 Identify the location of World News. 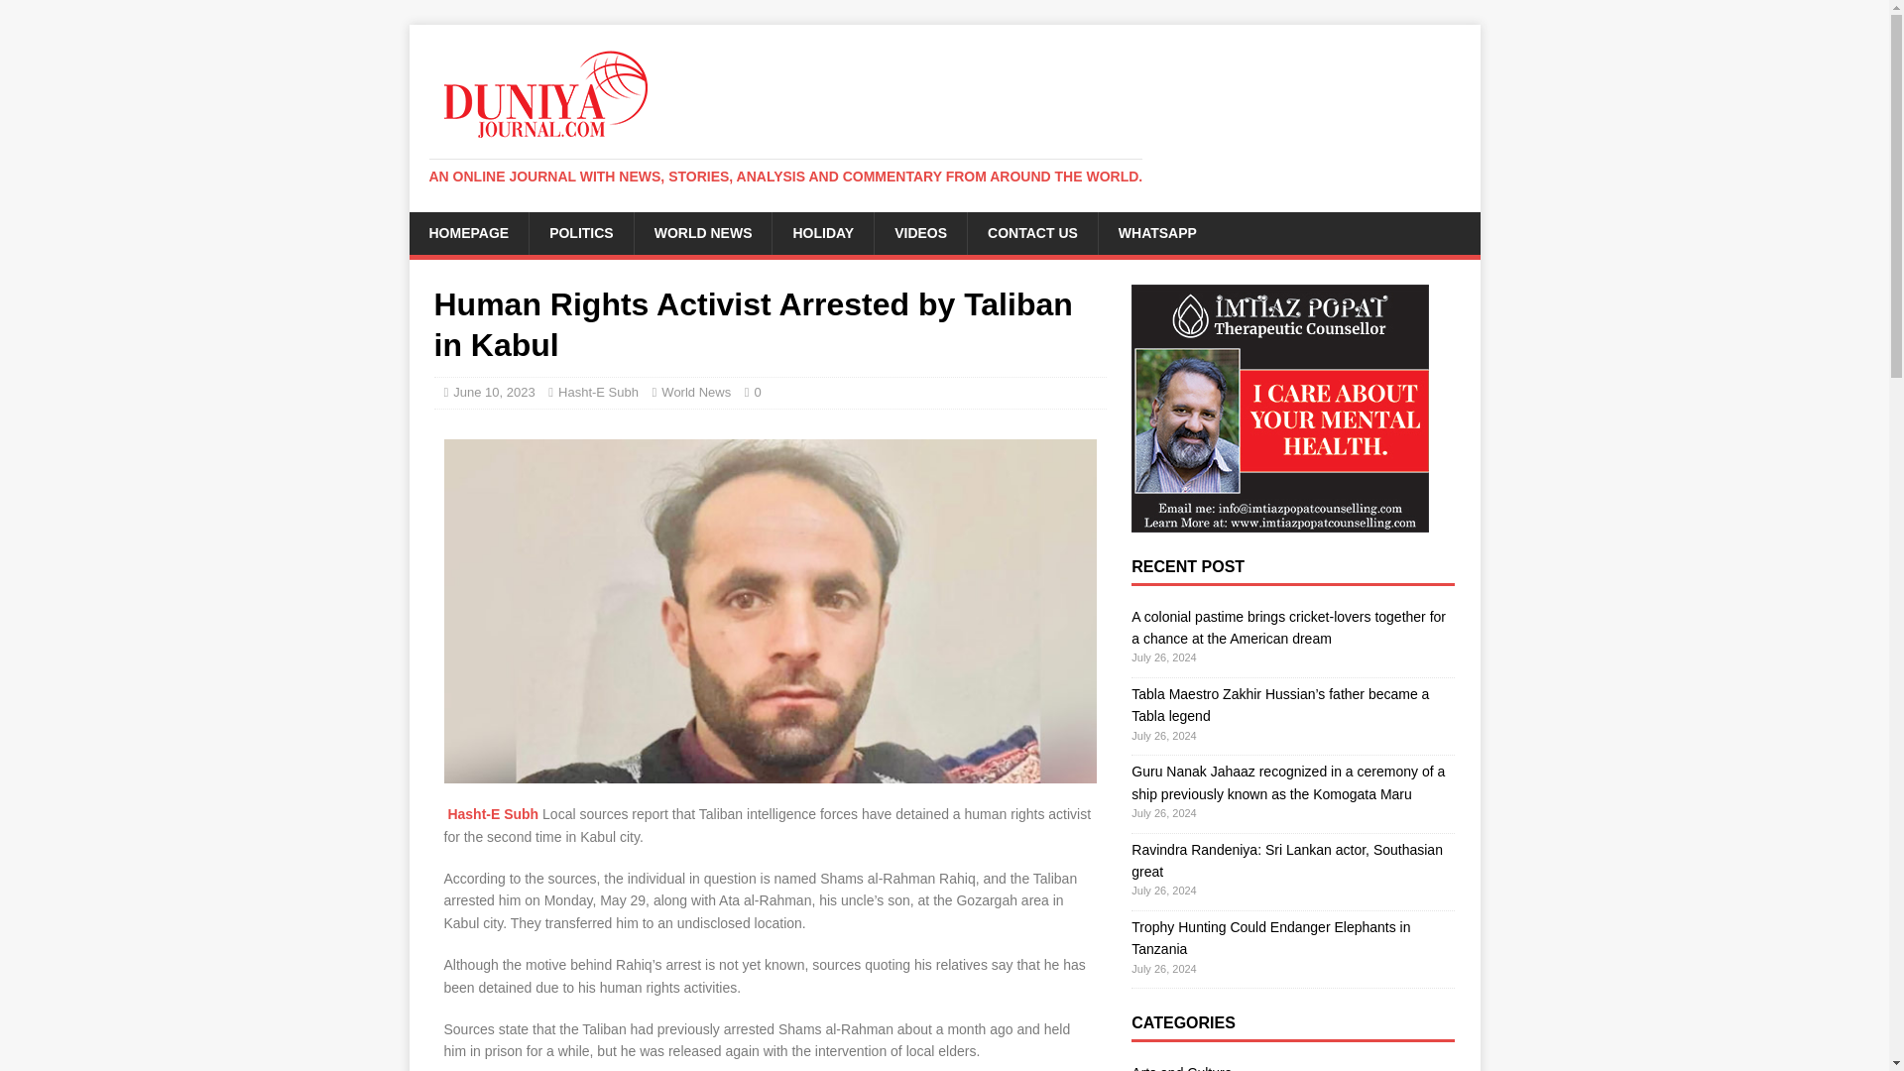
(696, 391).